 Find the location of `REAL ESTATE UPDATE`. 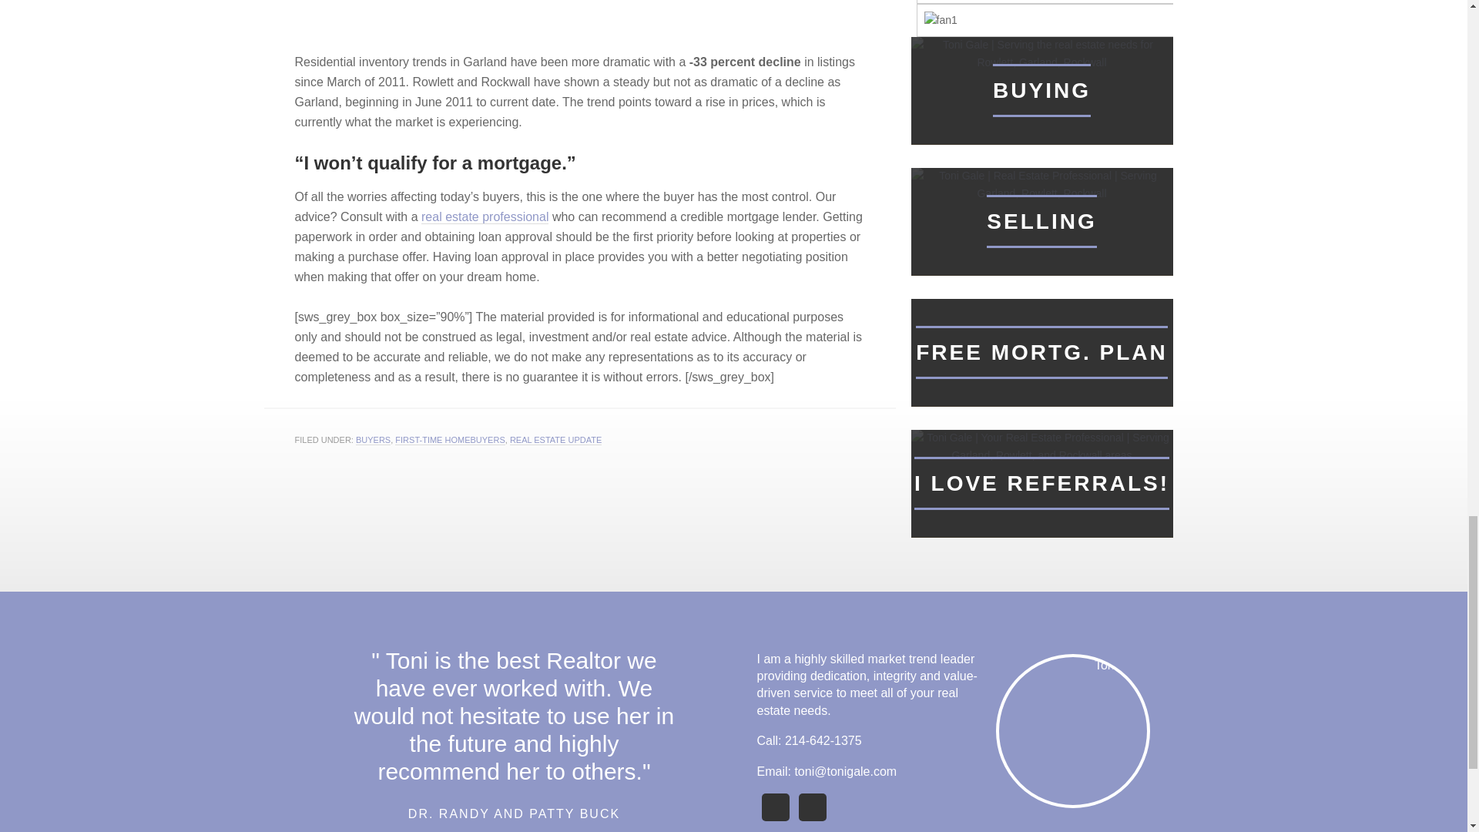

REAL ESTATE UPDATE is located at coordinates (556, 439).